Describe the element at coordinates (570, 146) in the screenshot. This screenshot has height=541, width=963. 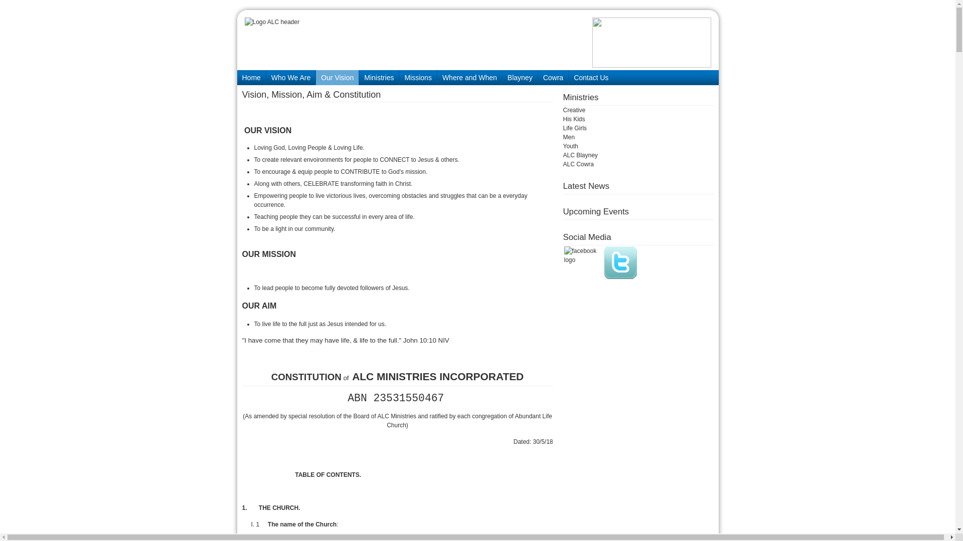
I see `Youth` at that location.